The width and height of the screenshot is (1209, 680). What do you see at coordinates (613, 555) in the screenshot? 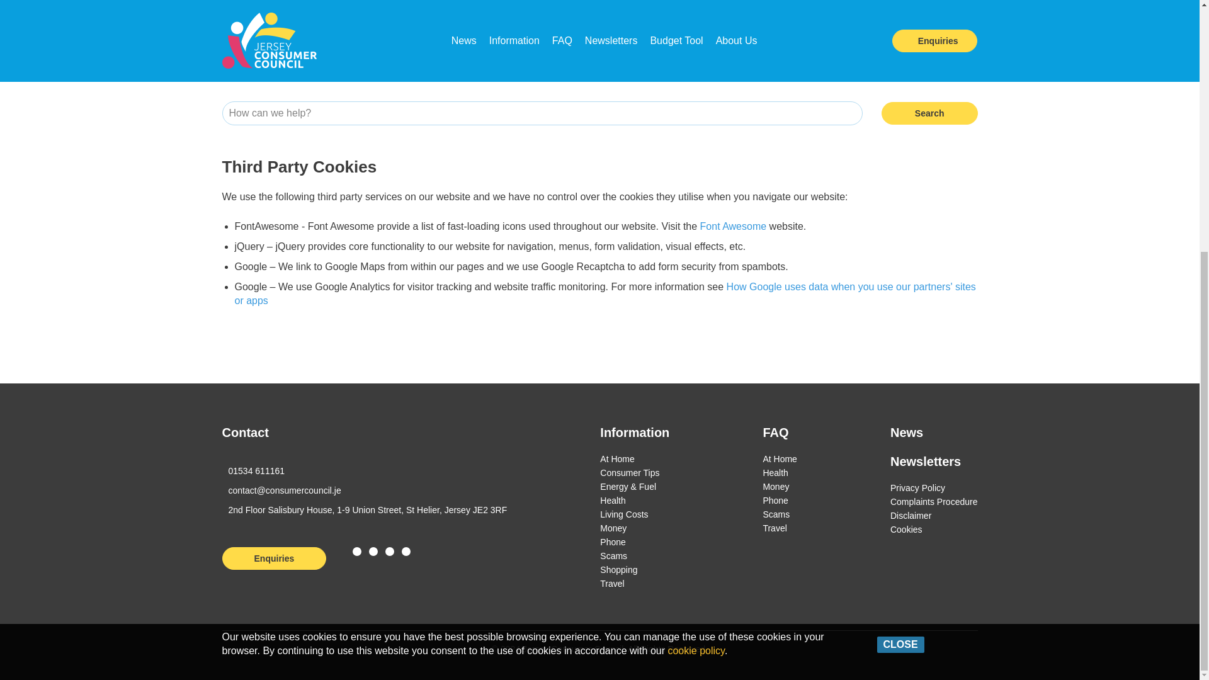
I see `Scams` at bounding box center [613, 555].